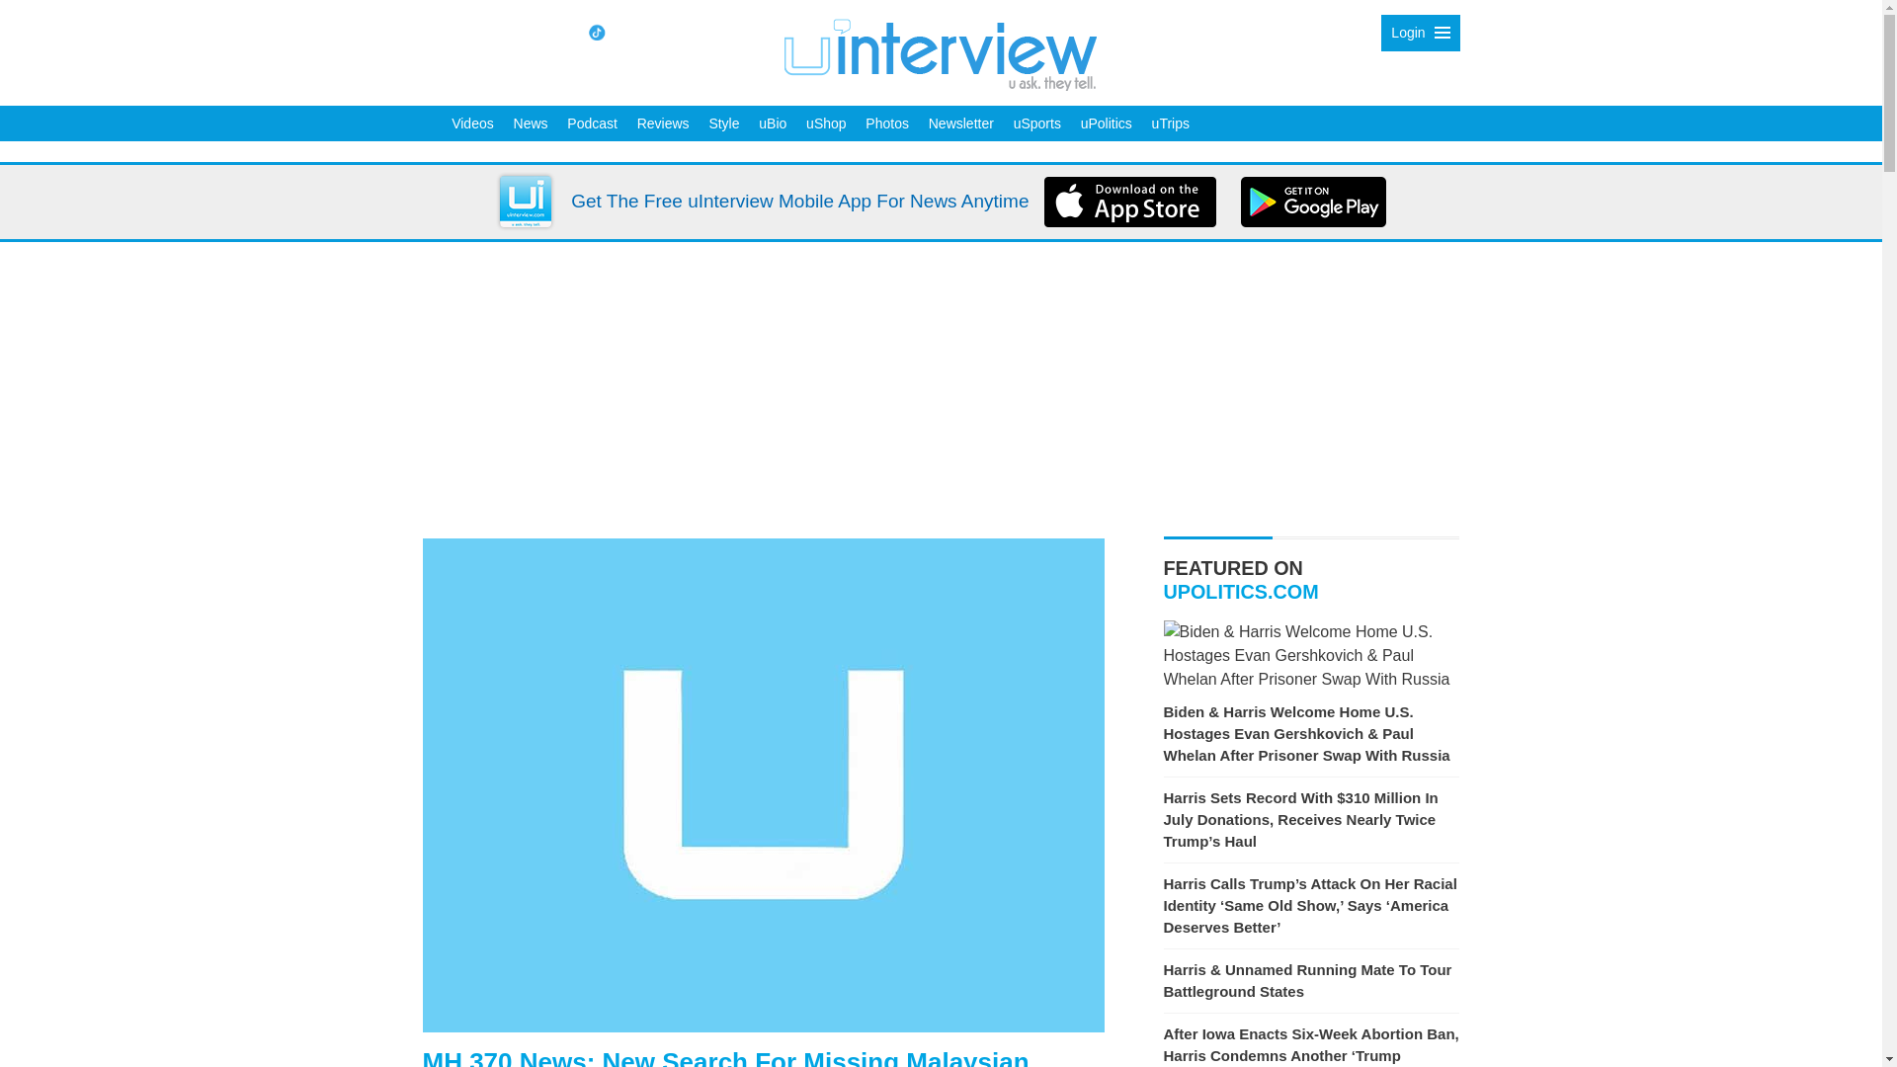  What do you see at coordinates (723, 123) in the screenshot?
I see `Style` at bounding box center [723, 123].